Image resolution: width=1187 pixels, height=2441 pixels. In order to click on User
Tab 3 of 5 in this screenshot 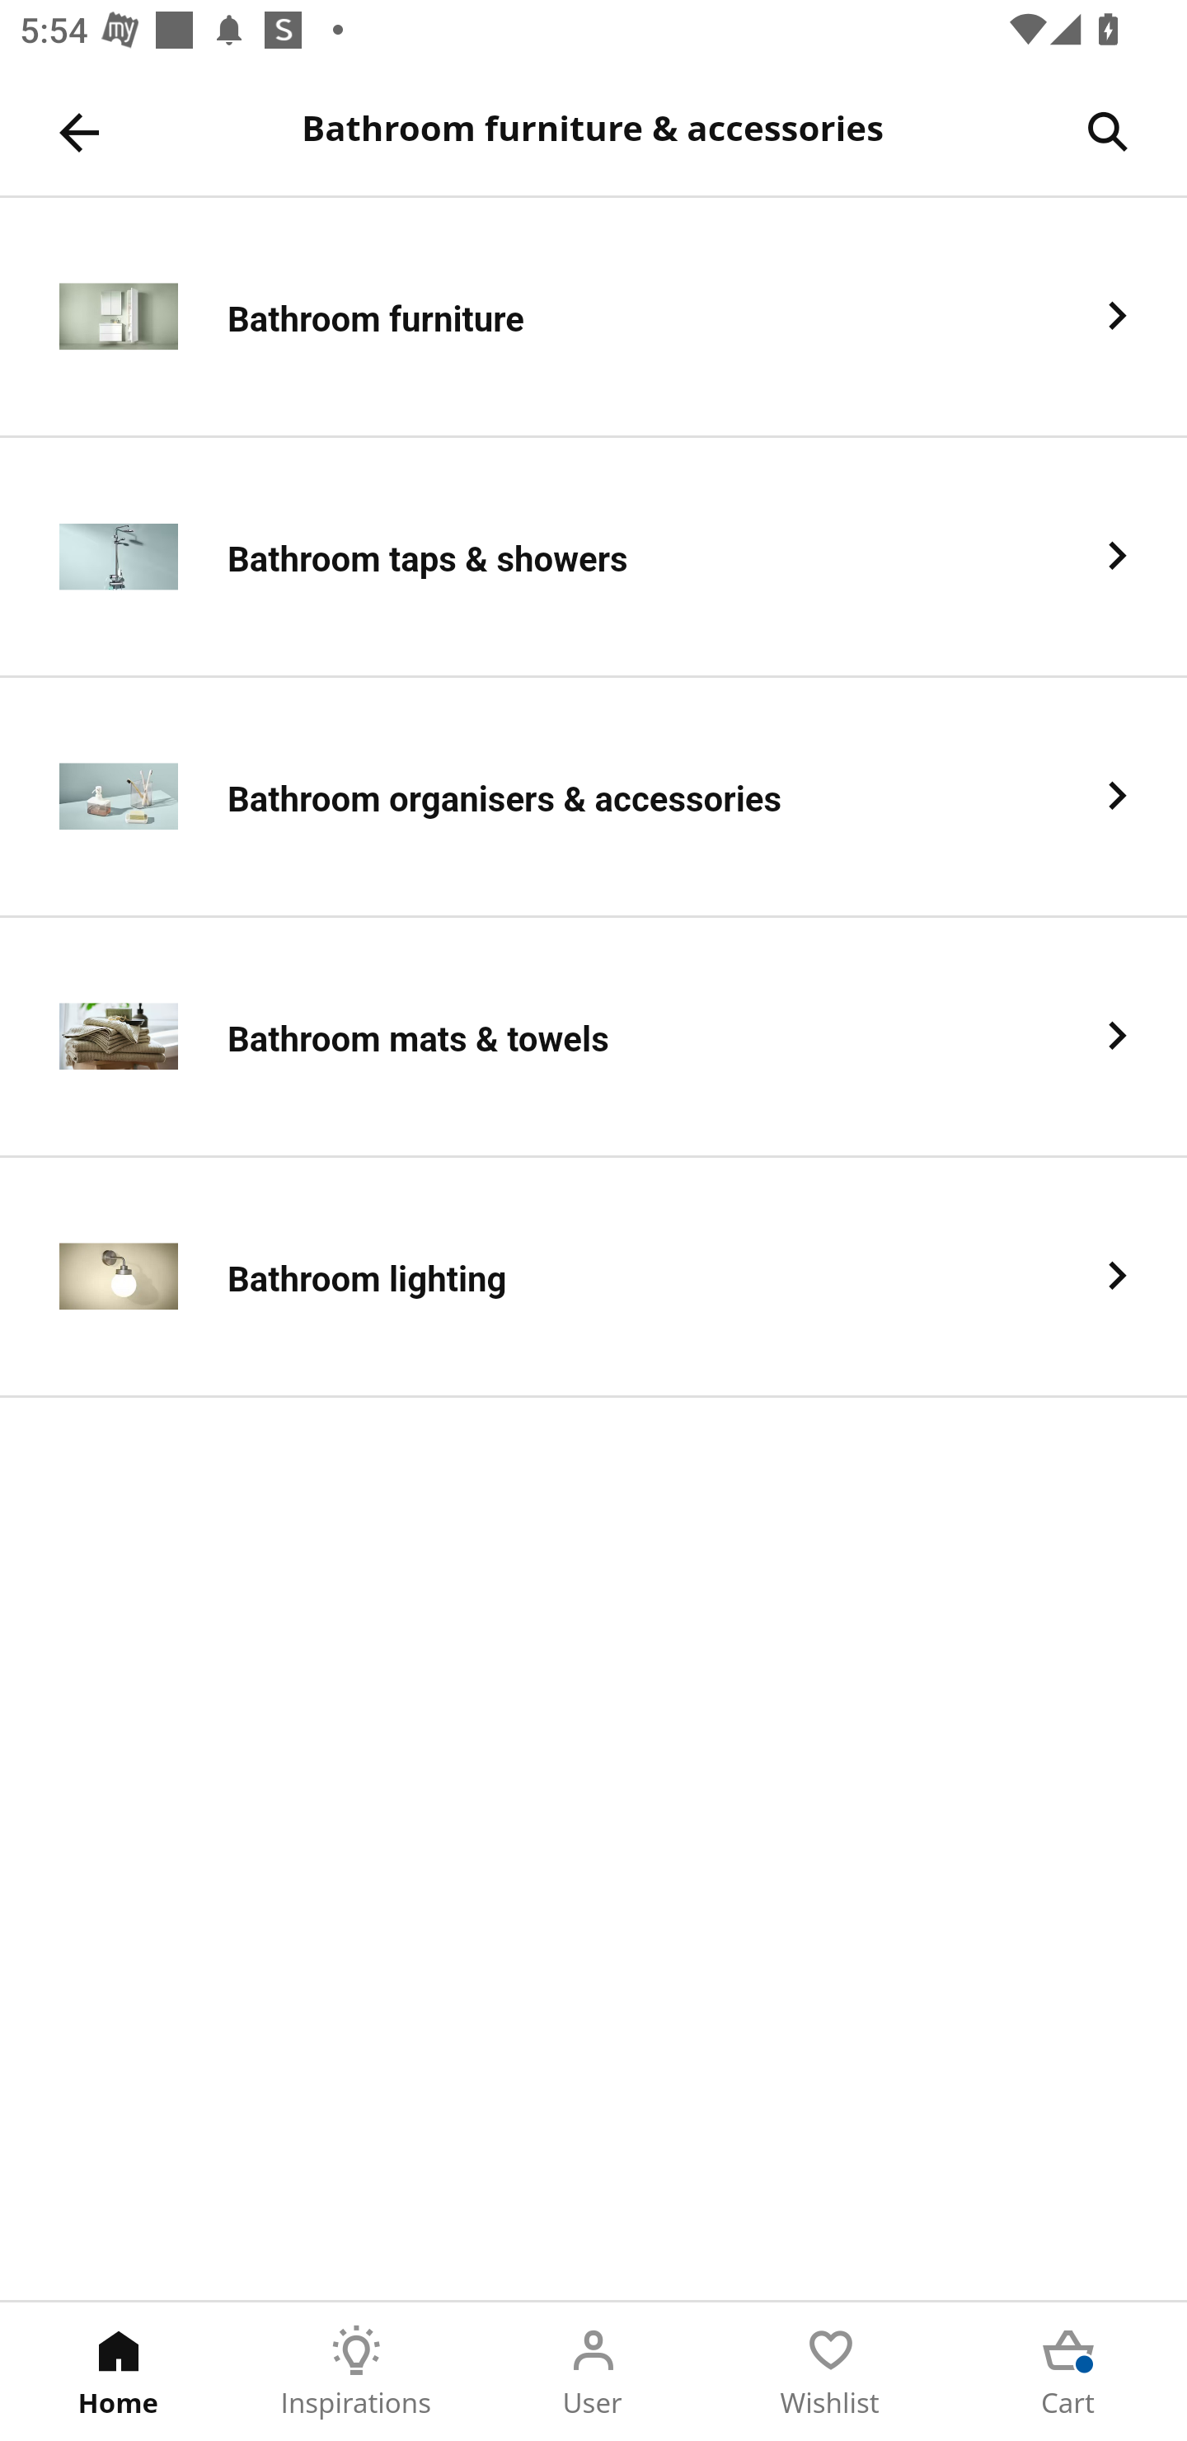, I will do `click(593, 2372)`.